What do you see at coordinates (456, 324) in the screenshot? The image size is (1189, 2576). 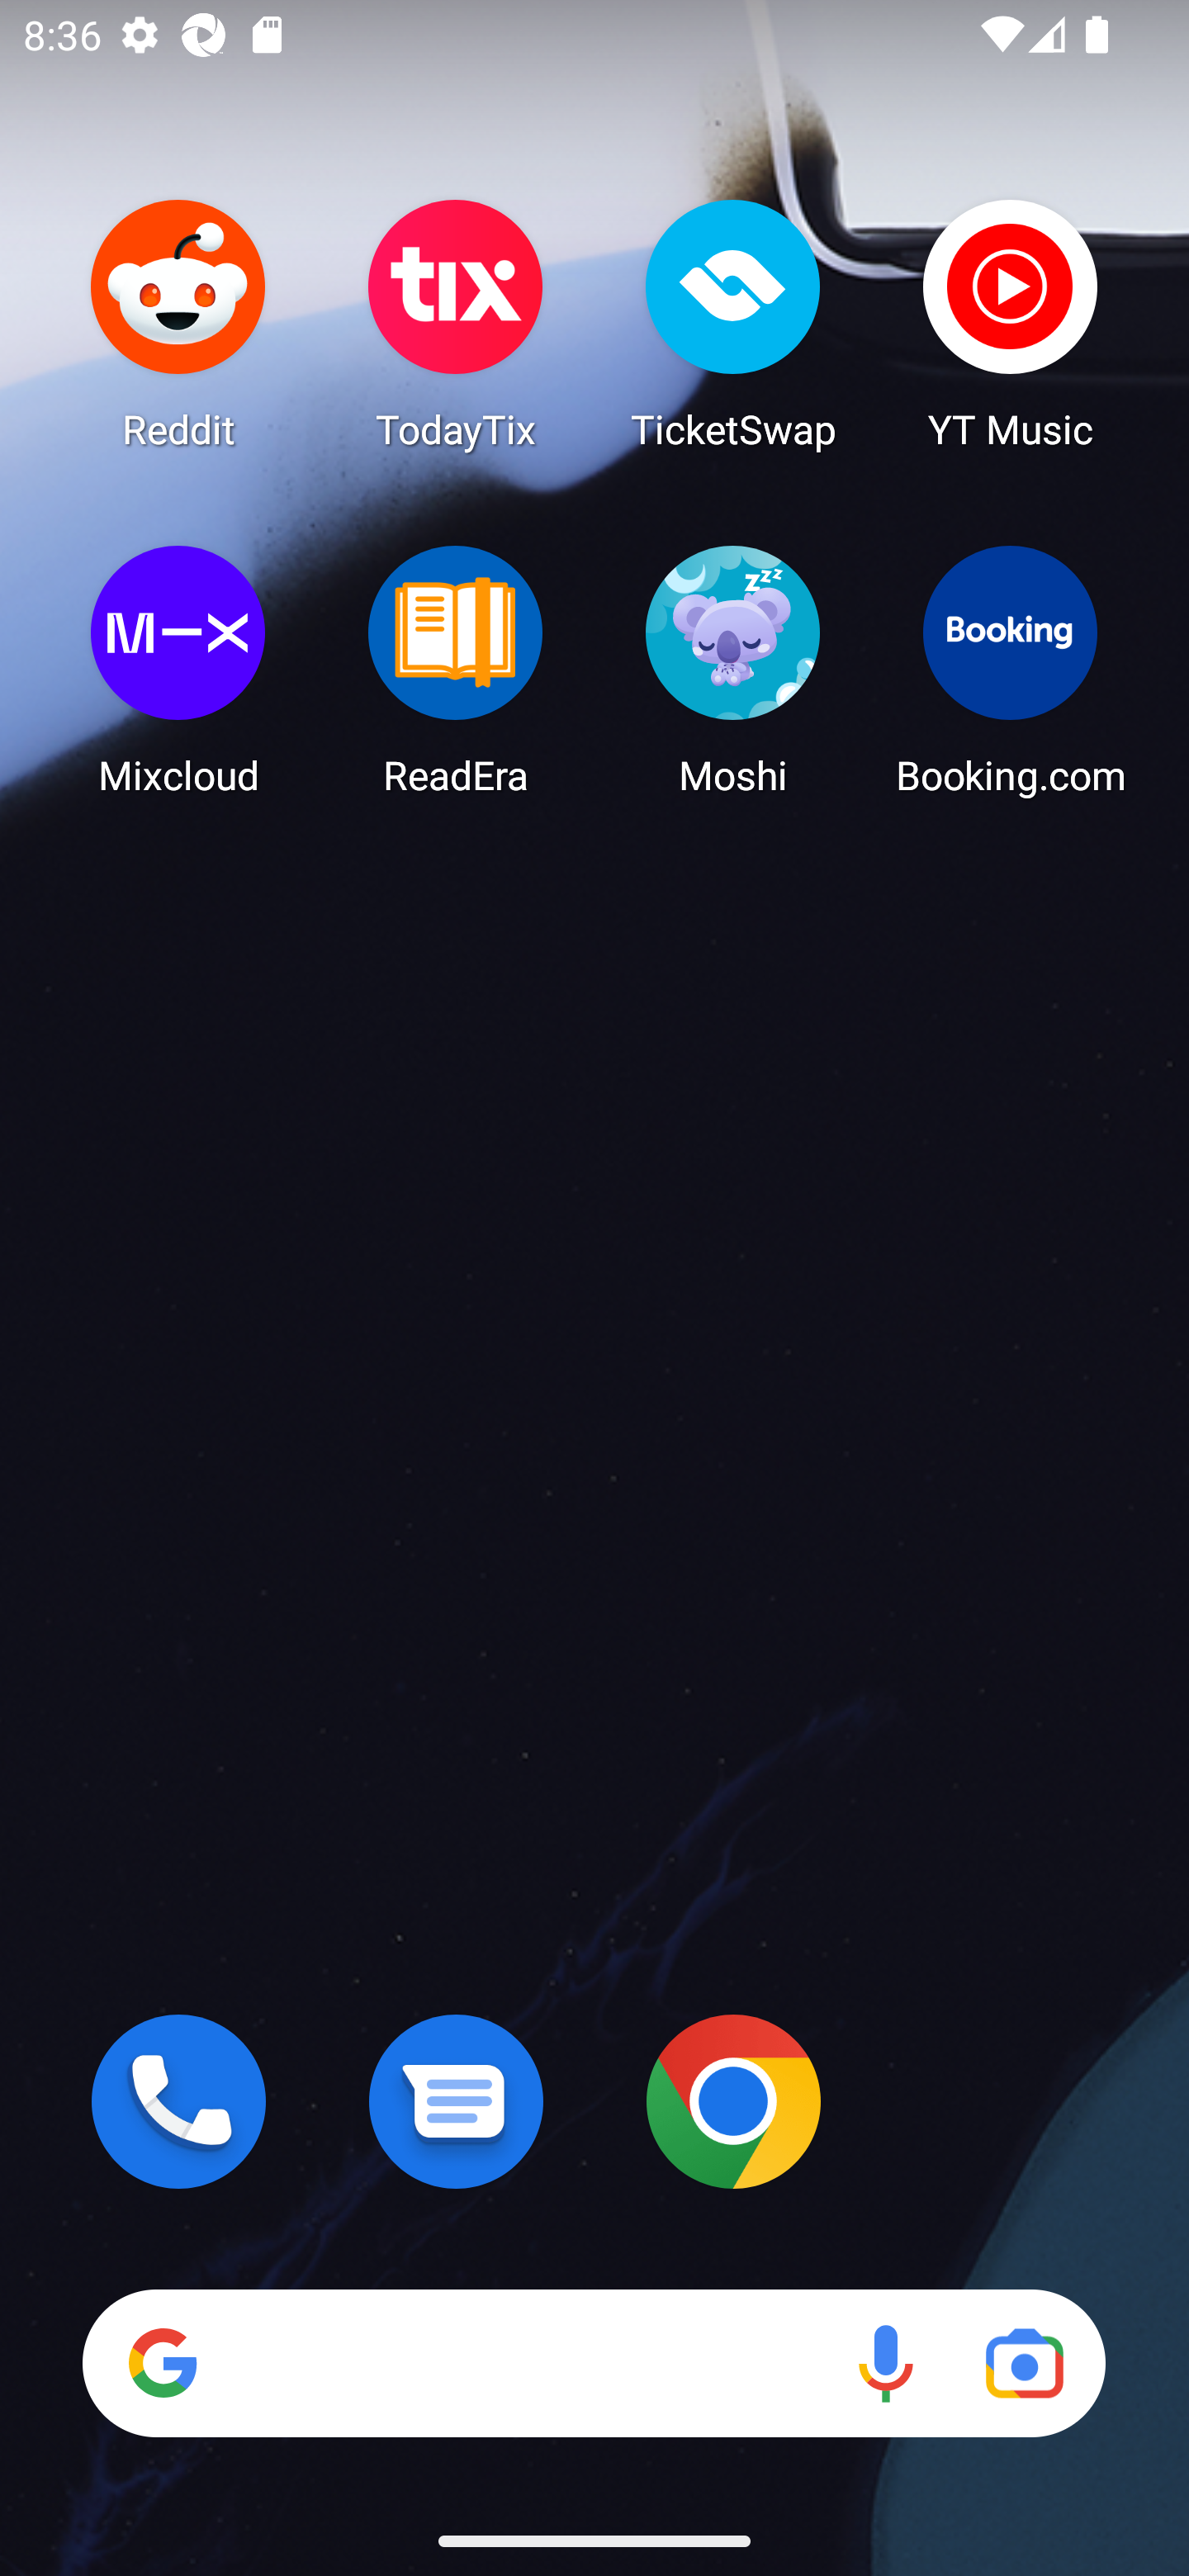 I see `TodayTix` at bounding box center [456, 324].